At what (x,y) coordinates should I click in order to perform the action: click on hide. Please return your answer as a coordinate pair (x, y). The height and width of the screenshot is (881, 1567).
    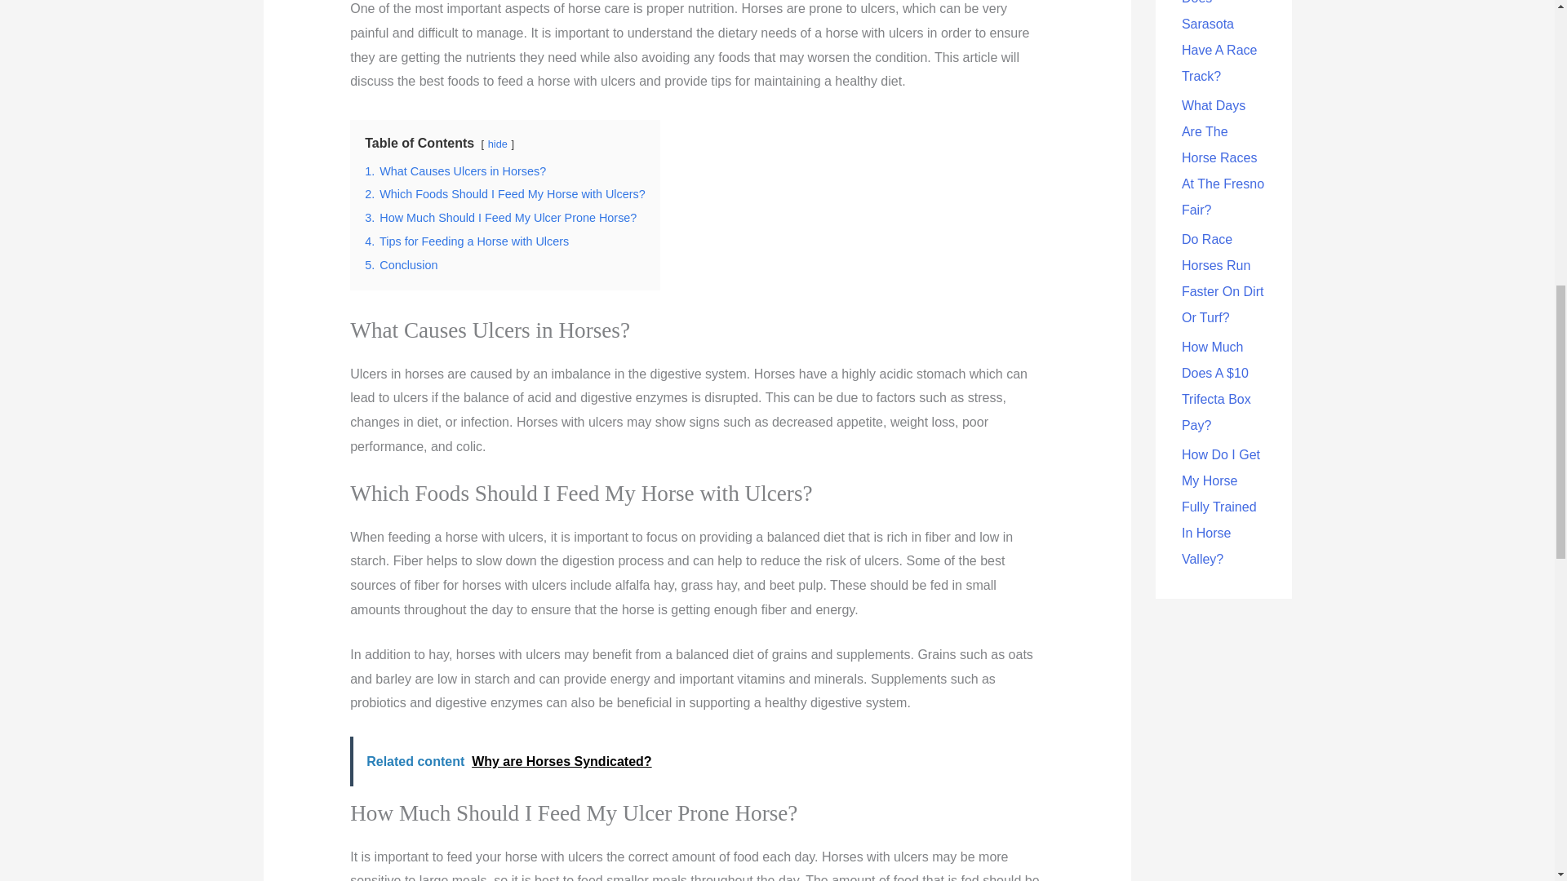
    Looking at the image, I should click on (498, 144).